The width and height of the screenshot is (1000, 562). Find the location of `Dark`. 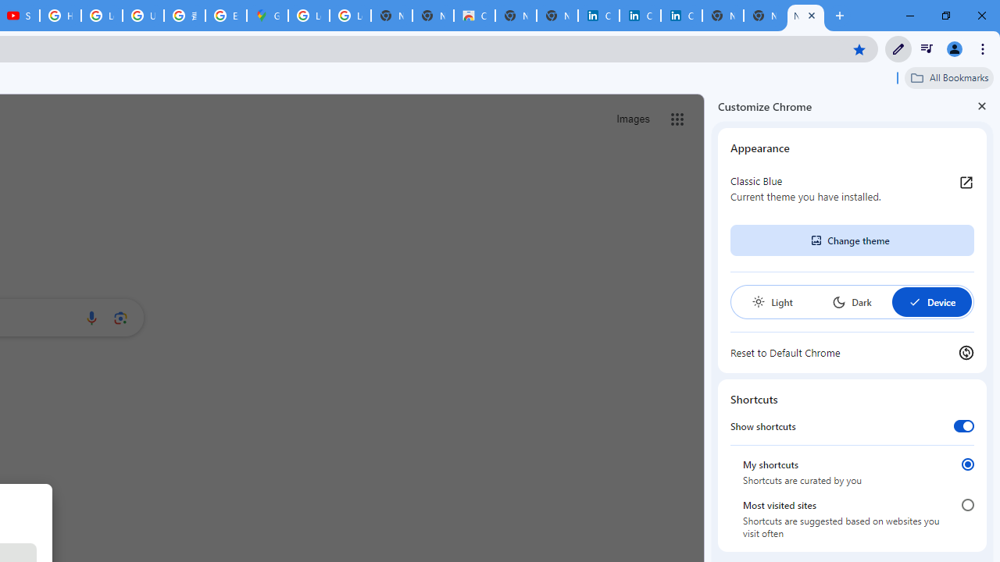

Dark is located at coordinates (852, 301).